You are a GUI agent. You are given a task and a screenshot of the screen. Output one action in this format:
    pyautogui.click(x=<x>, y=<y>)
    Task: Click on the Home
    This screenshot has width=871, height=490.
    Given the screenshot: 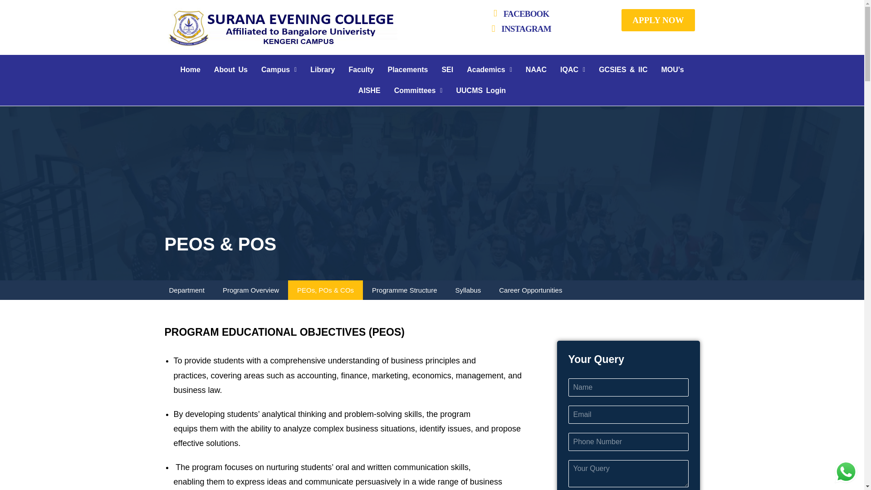 What is the action you would take?
    pyautogui.click(x=190, y=70)
    